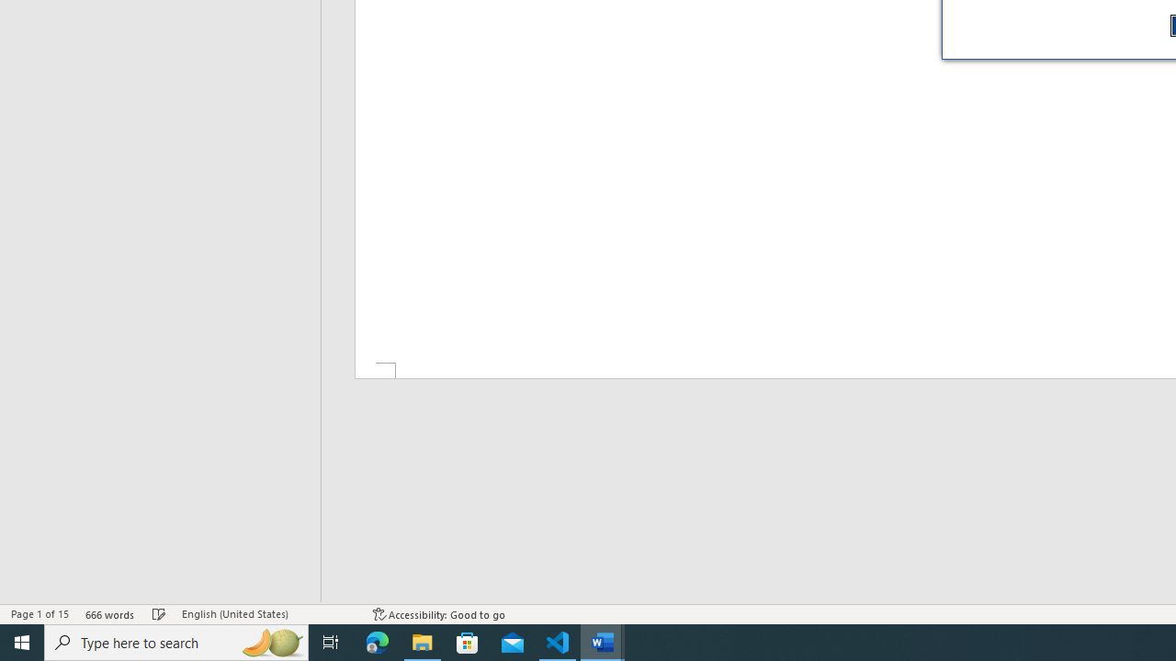 The image size is (1176, 661). Describe the element at coordinates (40, 613) in the screenshot. I see `Page Number Page 1 of 15` at that location.